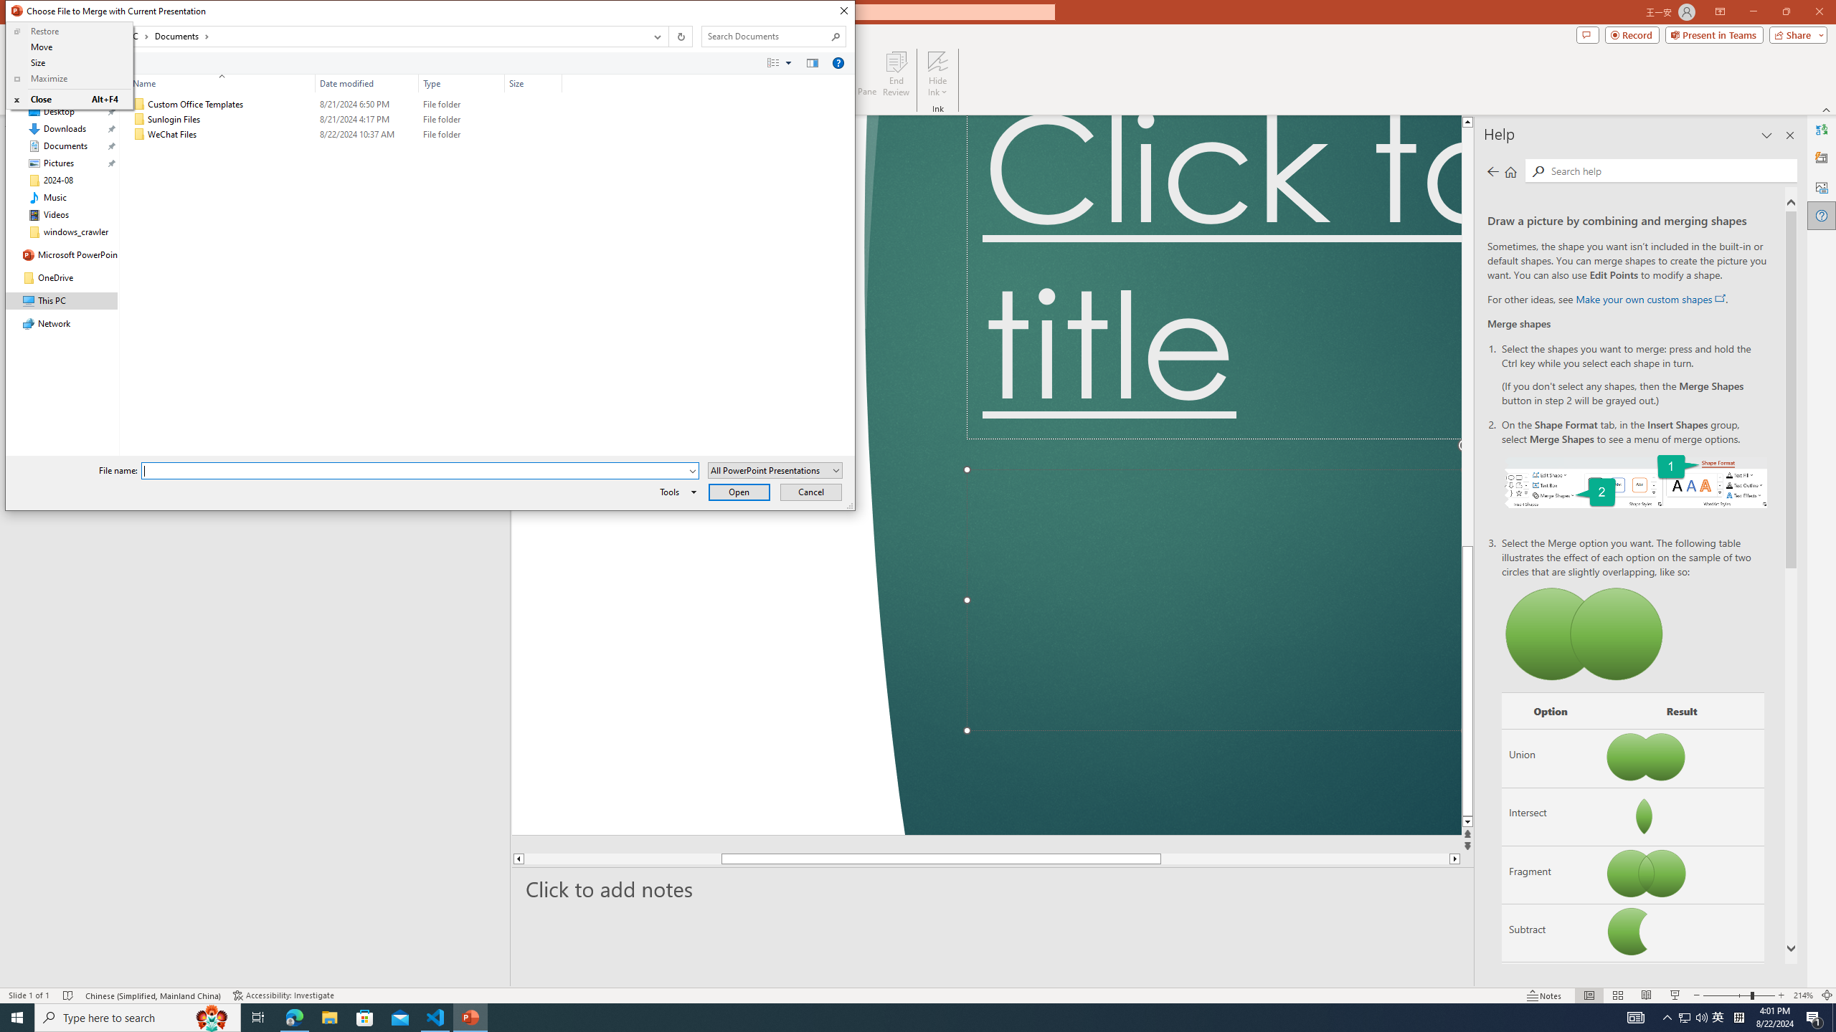  What do you see at coordinates (367, 135) in the screenshot?
I see `Date modified` at bounding box center [367, 135].